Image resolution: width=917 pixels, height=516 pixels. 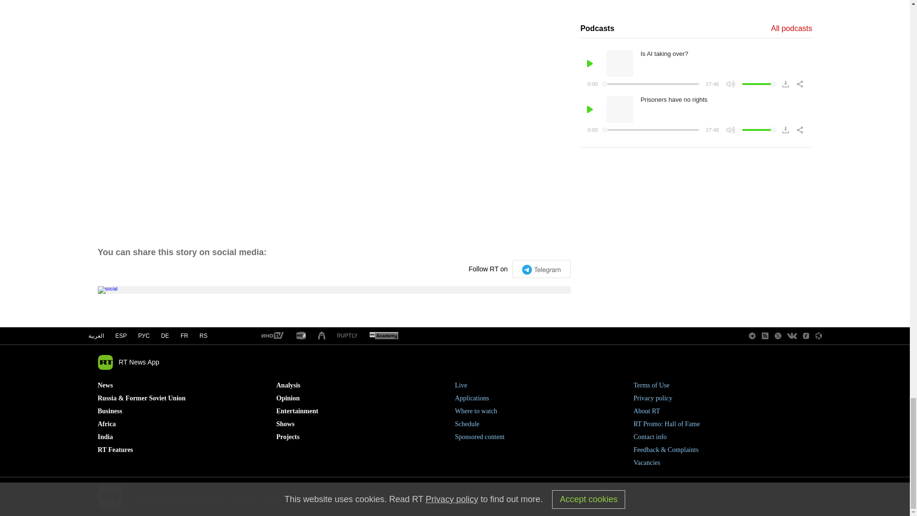 I want to click on RT , so click(x=301, y=336).